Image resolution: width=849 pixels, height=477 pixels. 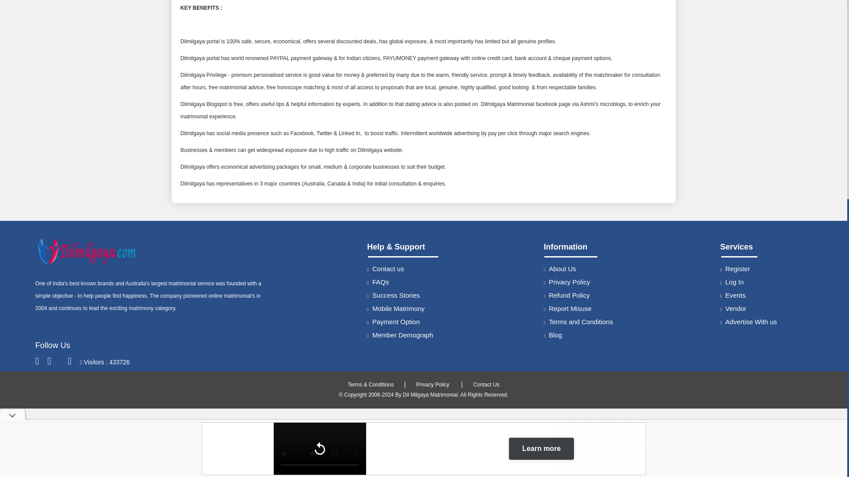 What do you see at coordinates (378, 282) in the screenshot?
I see `FAQs` at bounding box center [378, 282].